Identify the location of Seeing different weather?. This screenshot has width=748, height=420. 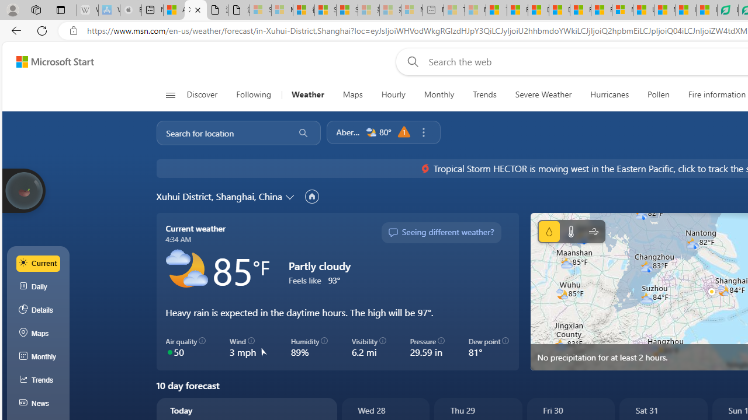
(441, 232).